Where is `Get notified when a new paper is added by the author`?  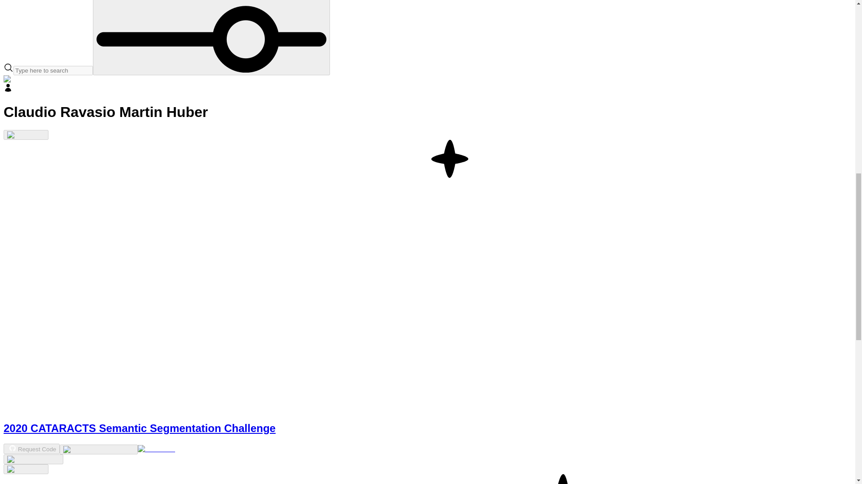 Get notified when a new paper is added by the author is located at coordinates (26, 135).